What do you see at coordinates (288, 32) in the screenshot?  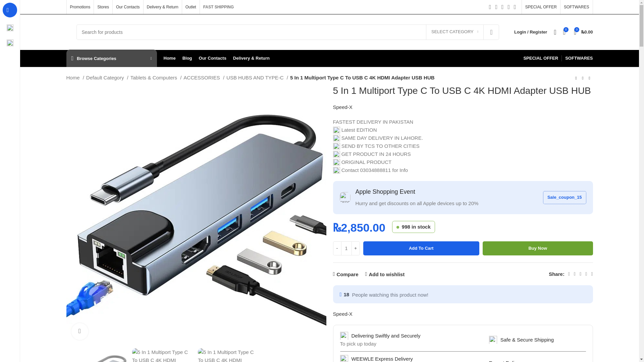 I see `Search for products` at bounding box center [288, 32].